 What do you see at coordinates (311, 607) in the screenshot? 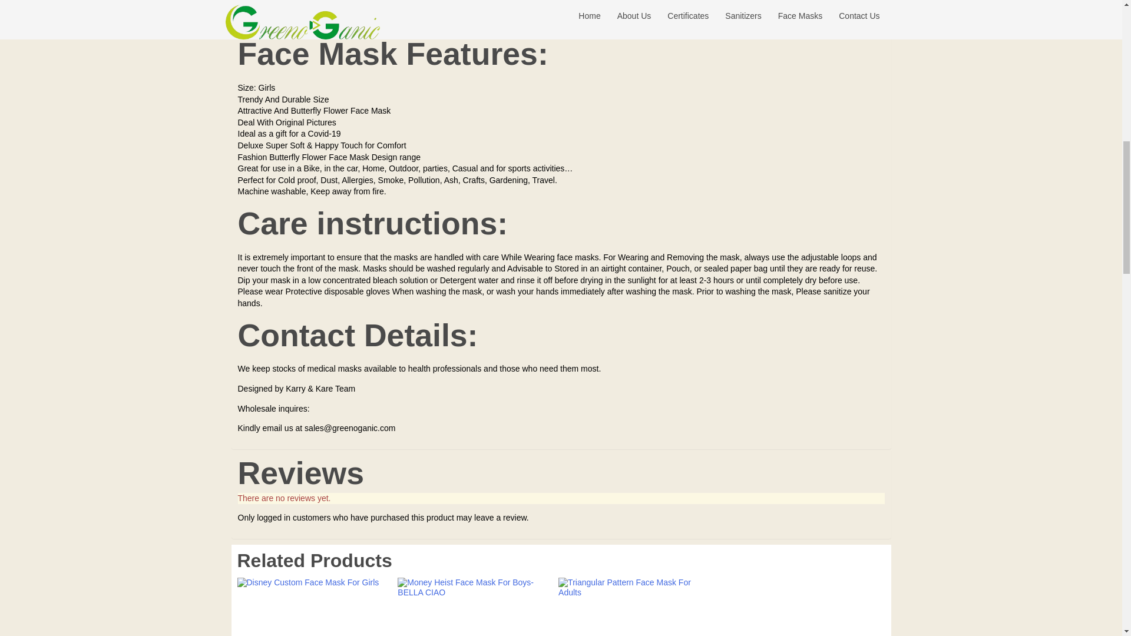
I see `Disney Custom Face Mask For Girls` at bounding box center [311, 607].